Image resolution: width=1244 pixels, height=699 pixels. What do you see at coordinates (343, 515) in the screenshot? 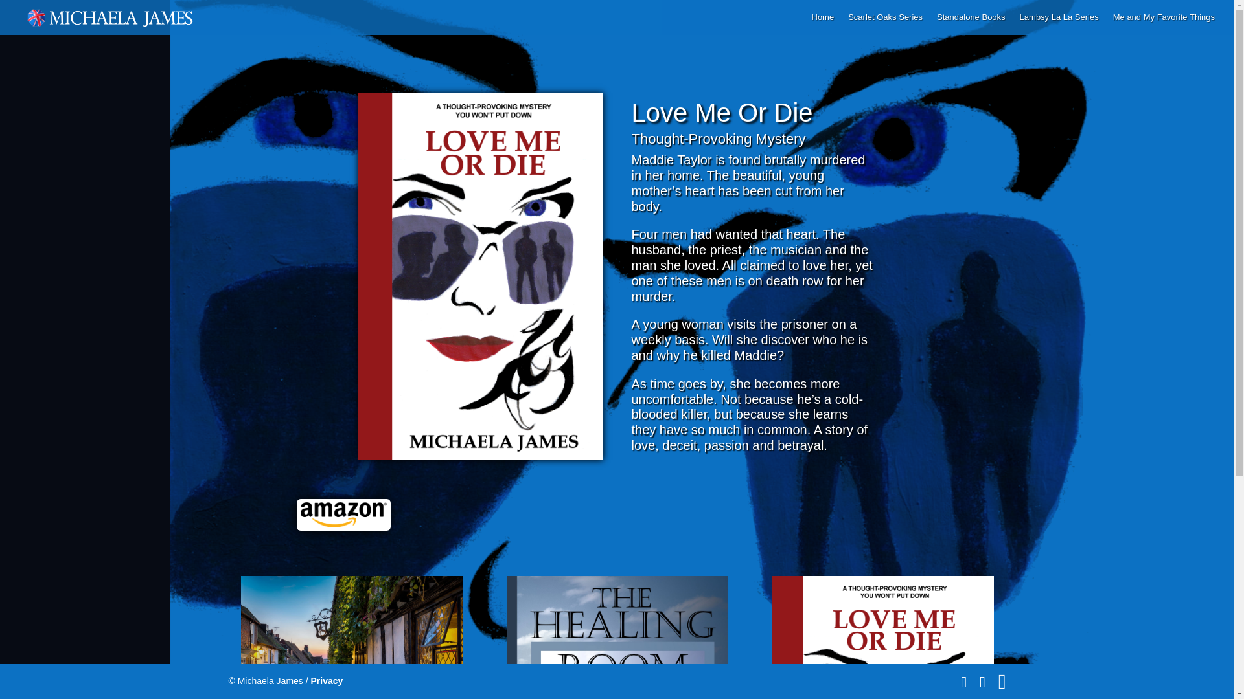
I see `Click Here......` at bounding box center [343, 515].